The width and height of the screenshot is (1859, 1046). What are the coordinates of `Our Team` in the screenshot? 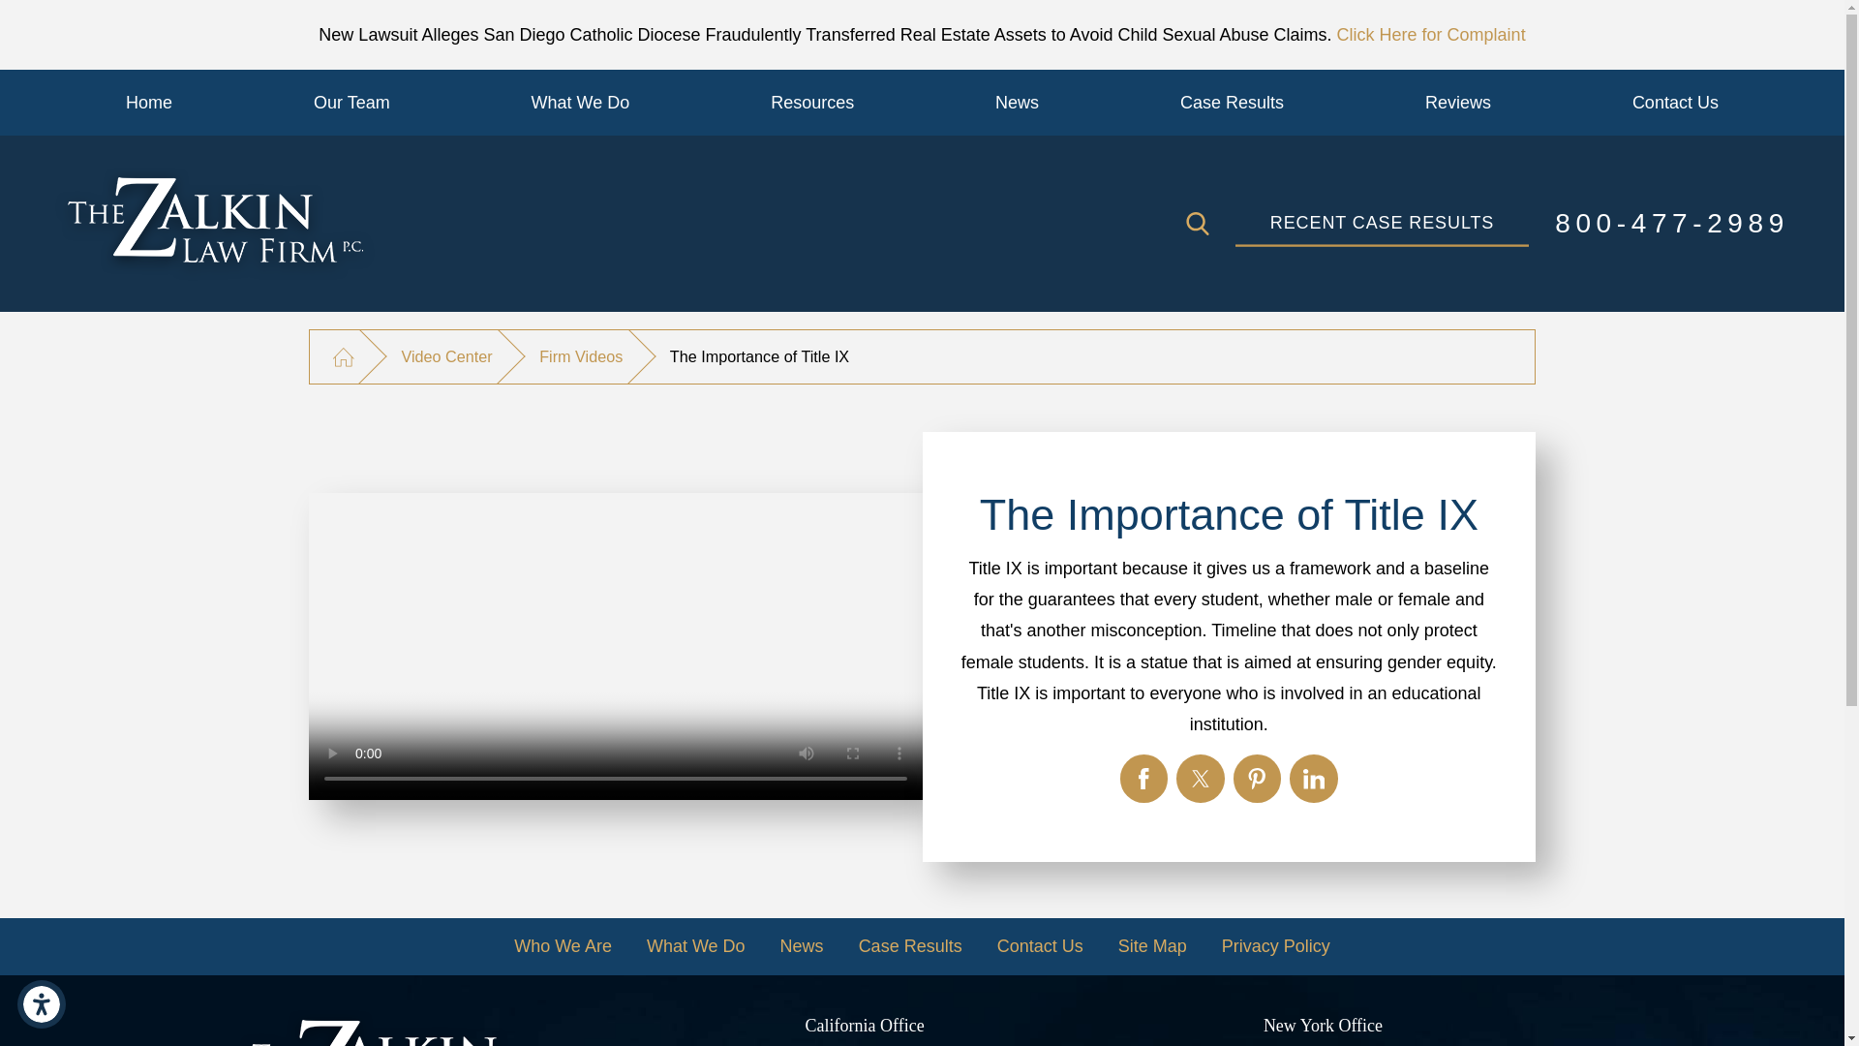 It's located at (352, 103).